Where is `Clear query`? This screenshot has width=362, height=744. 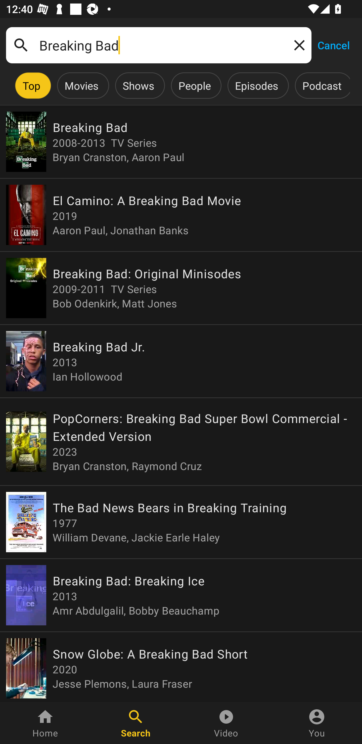 Clear query is located at coordinates (298, 45).